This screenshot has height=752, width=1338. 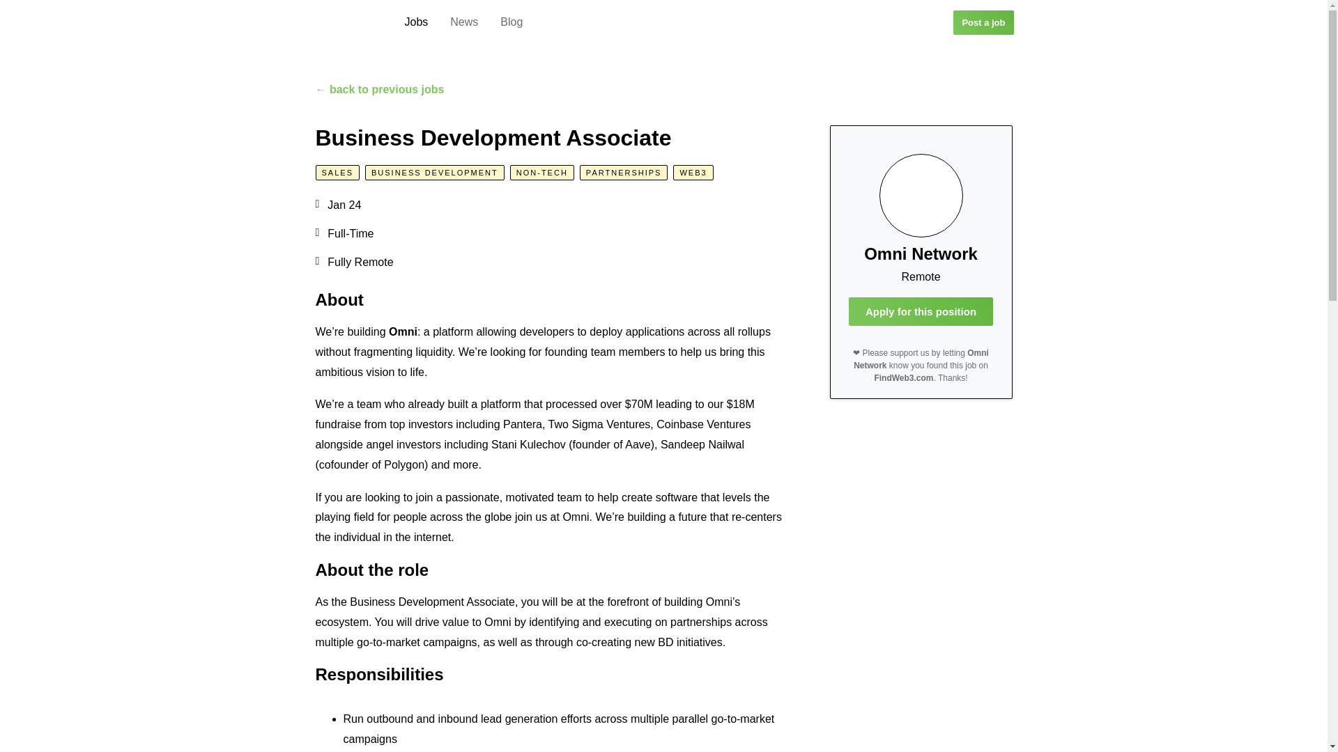 I want to click on SALES, so click(x=336, y=173).